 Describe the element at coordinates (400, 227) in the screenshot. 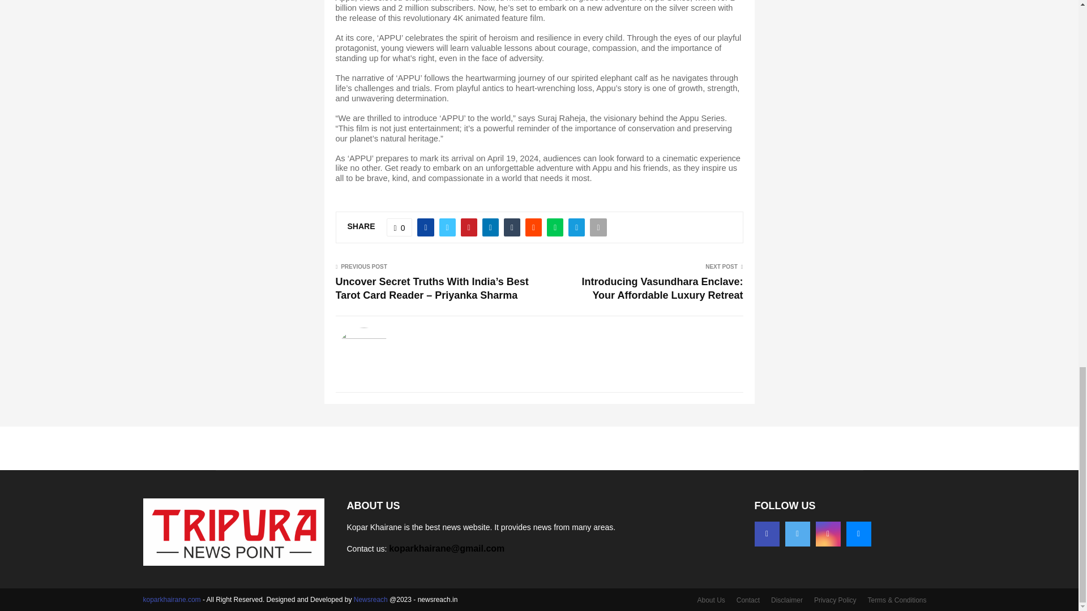

I see `0` at that location.